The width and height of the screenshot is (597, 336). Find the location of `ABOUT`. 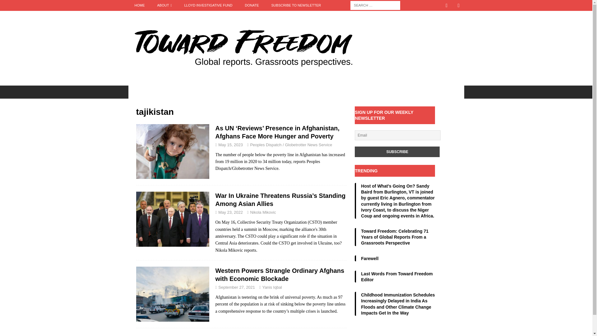

ABOUT is located at coordinates (164, 5).